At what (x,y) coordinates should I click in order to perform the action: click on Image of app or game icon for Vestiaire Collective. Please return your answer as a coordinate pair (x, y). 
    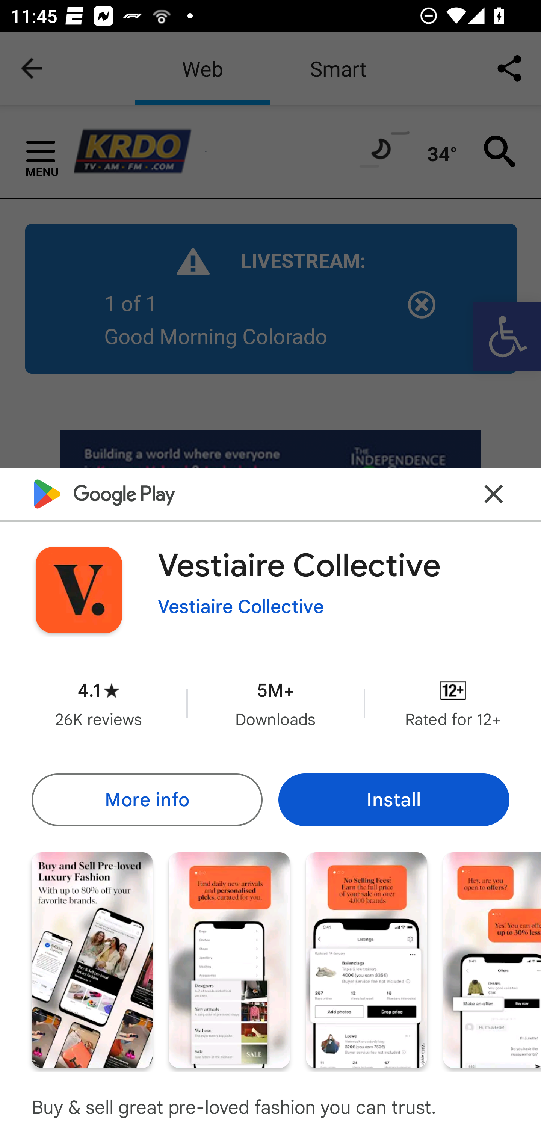
    Looking at the image, I should click on (79, 590).